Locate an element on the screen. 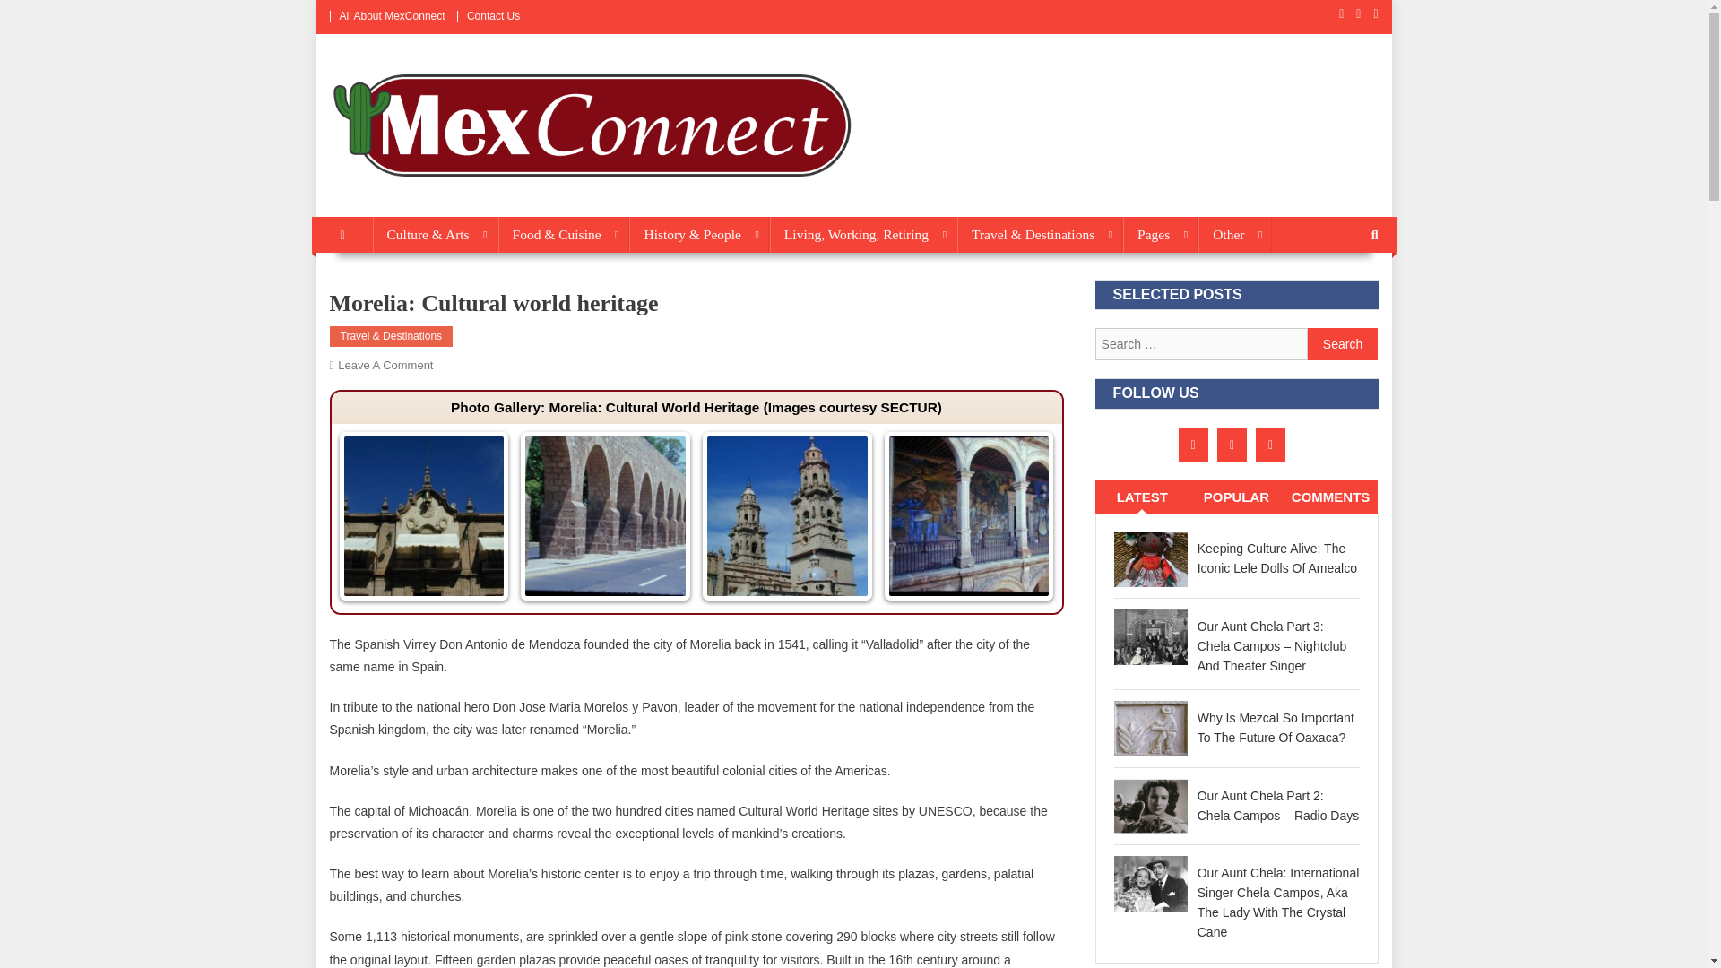 The image size is (1721, 968). Living, Working, Retiring is located at coordinates (862, 234).